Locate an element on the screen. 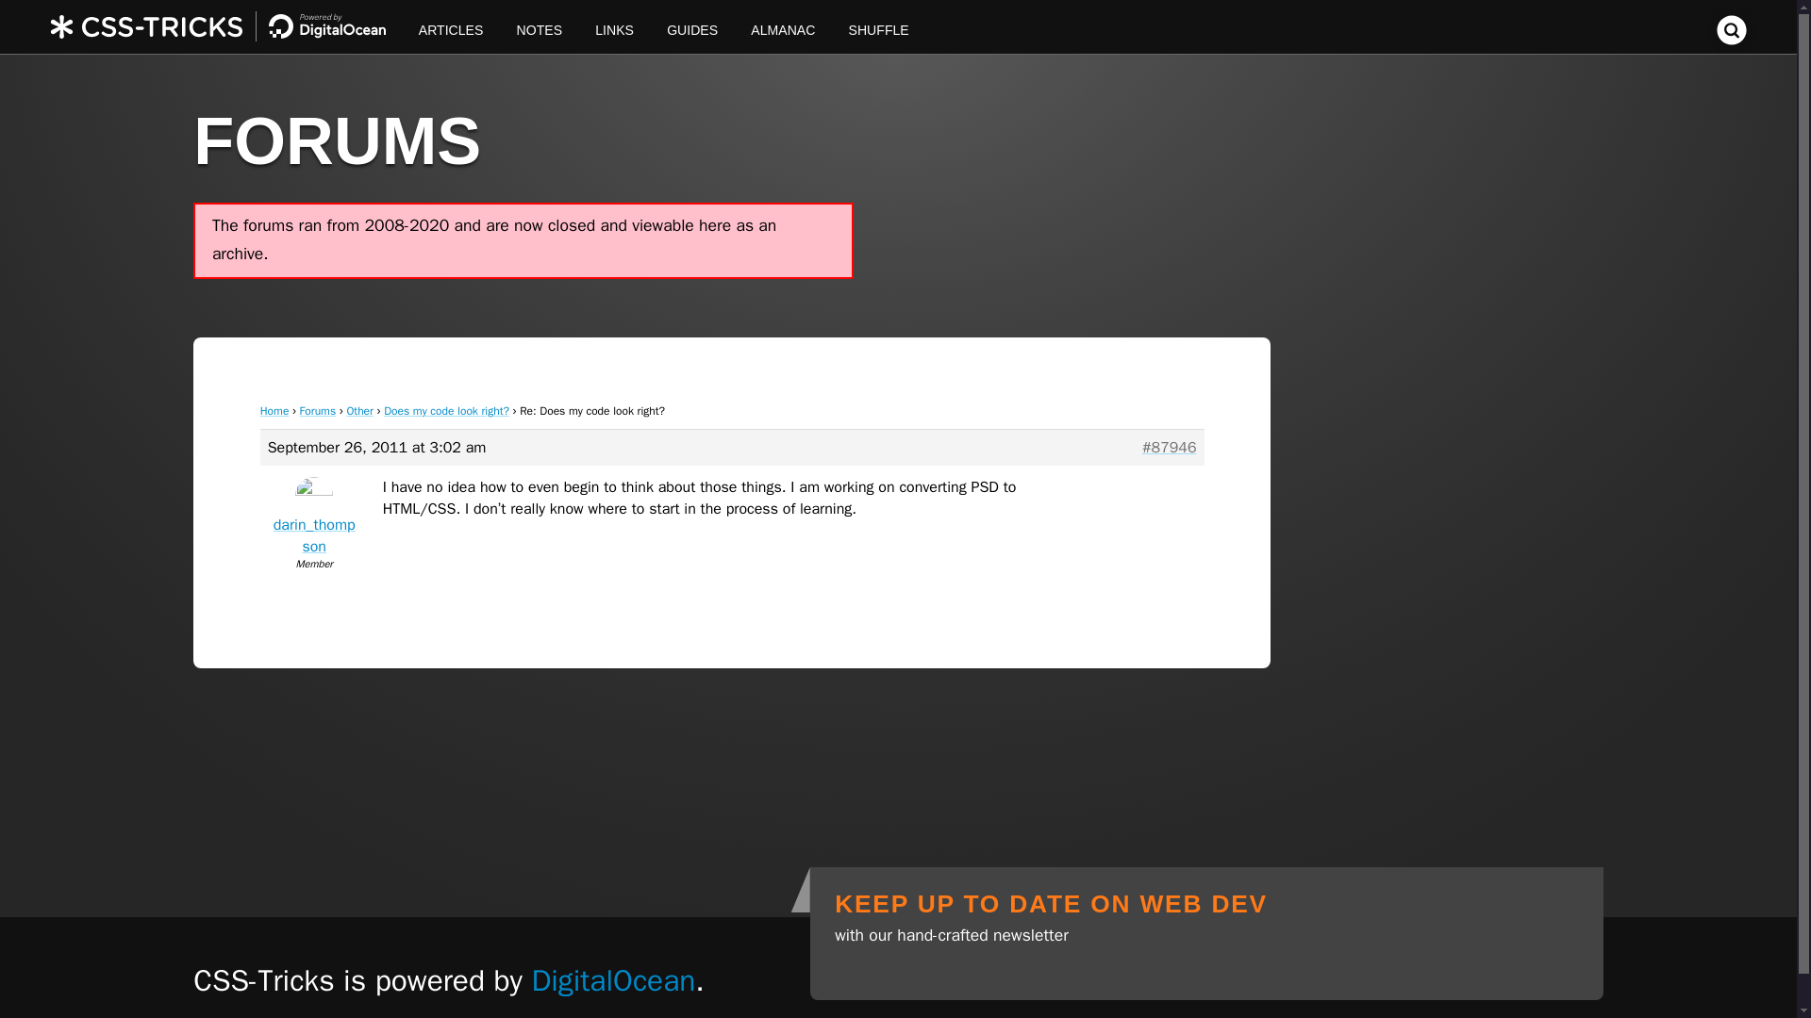 The height and width of the screenshot is (1018, 1811). ALMANAC is located at coordinates (783, 26).